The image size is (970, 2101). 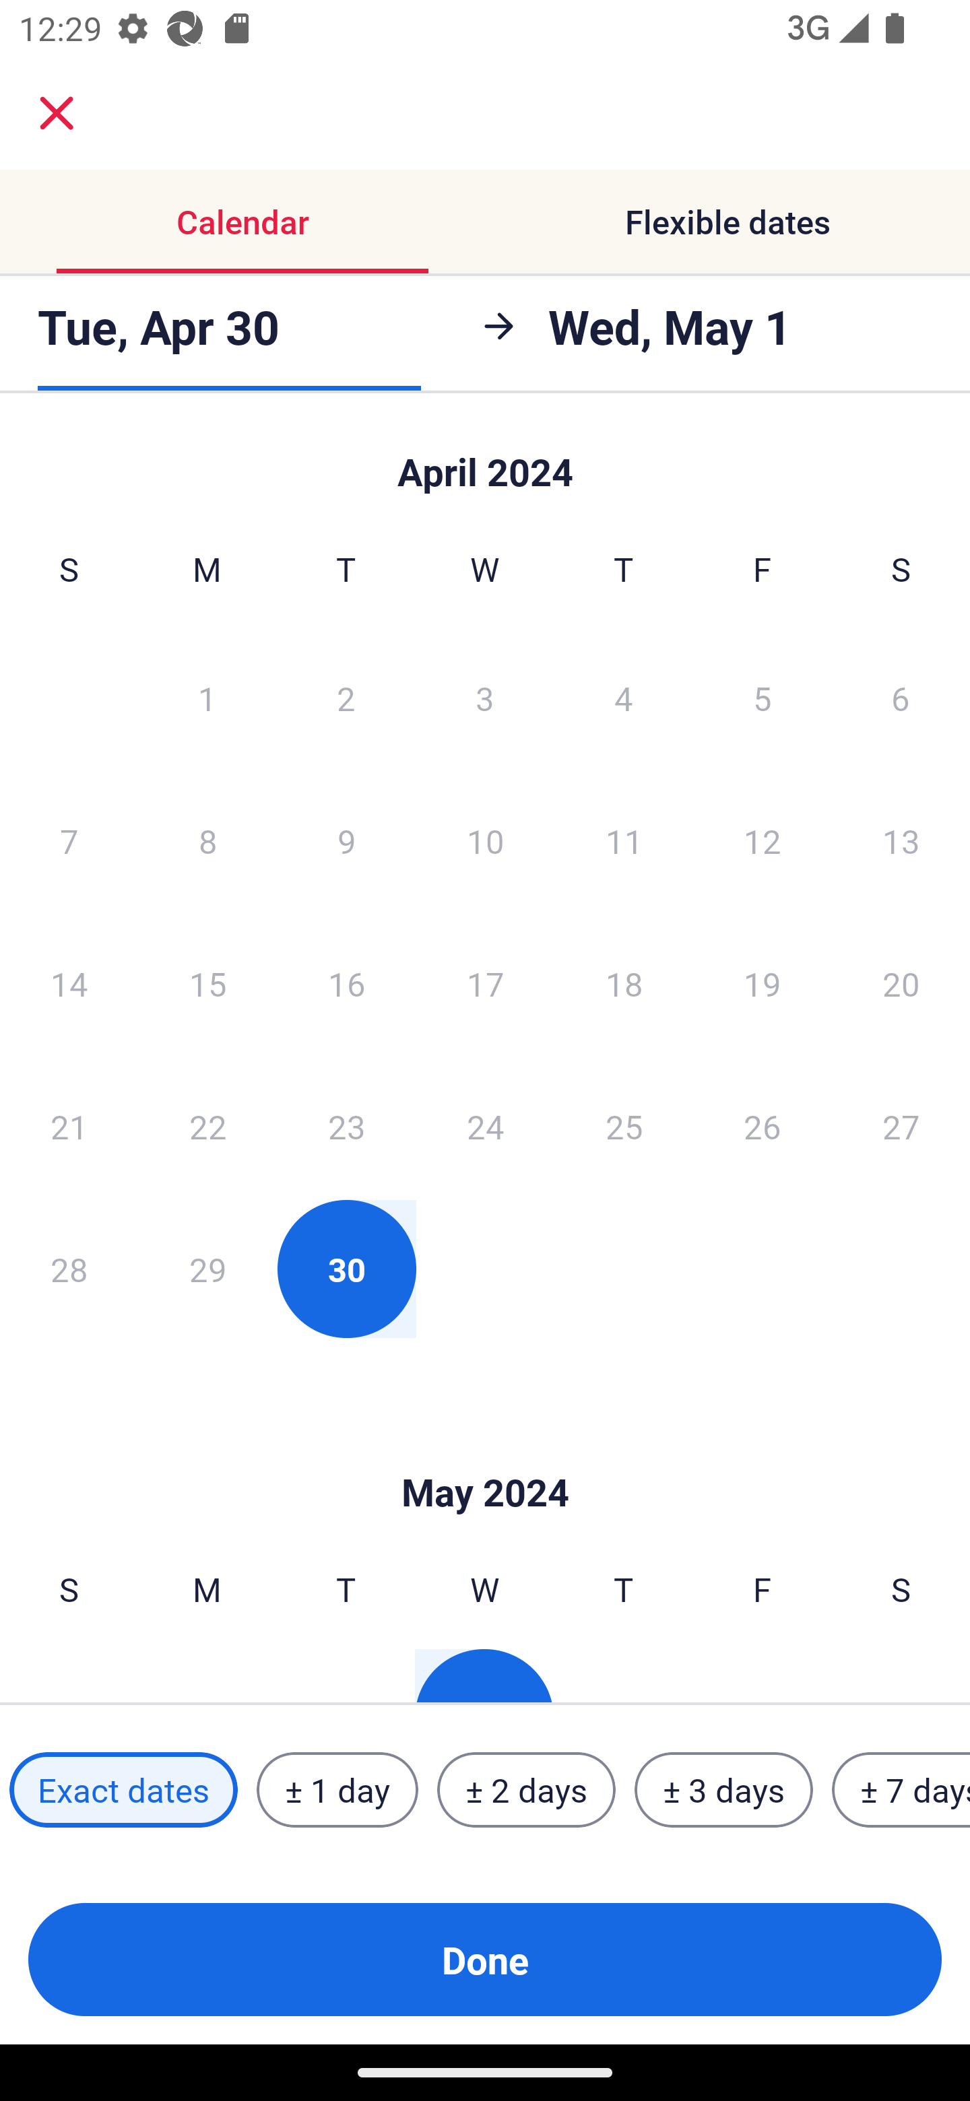 What do you see at coordinates (901, 840) in the screenshot?
I see `13 Saturday, April 13, 2024` at bounding box center [901, 840].